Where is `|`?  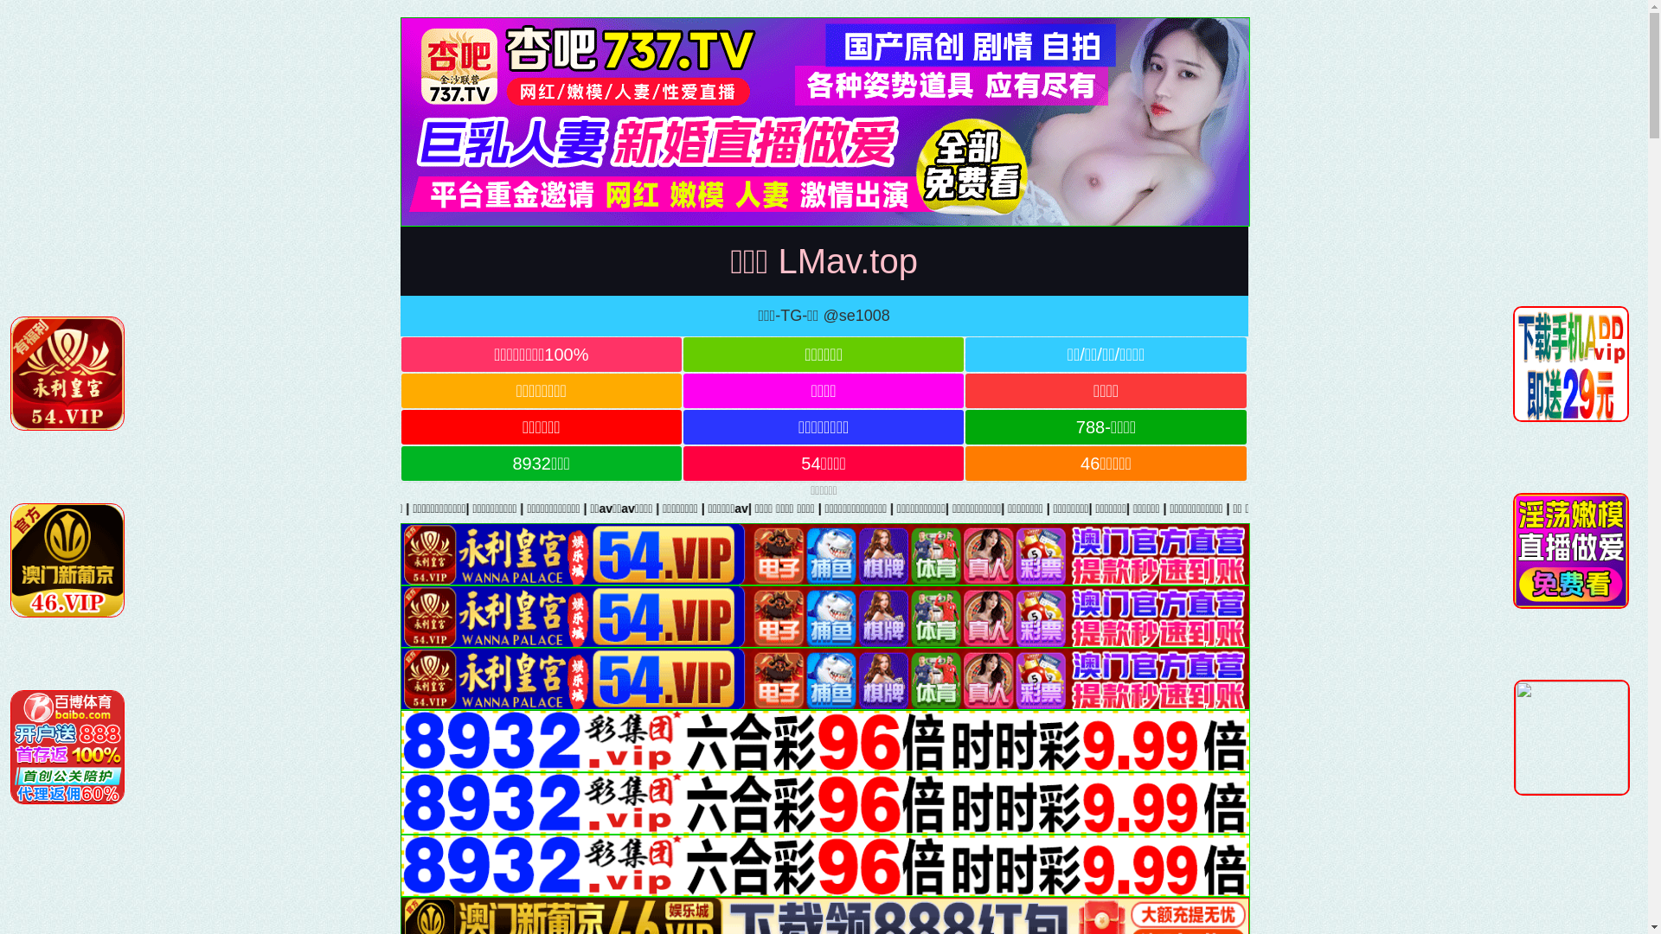 | is located at coordinates (704, 509).